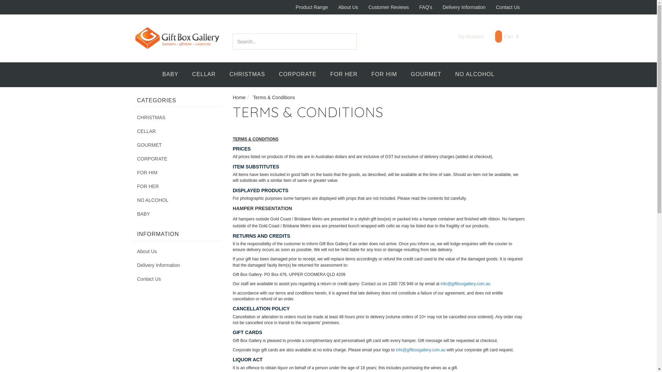 This screenshot has width=662, height=372. Describe the element at coordinates (177, 186) in the screenshot. I see `FOR HER` at that location.